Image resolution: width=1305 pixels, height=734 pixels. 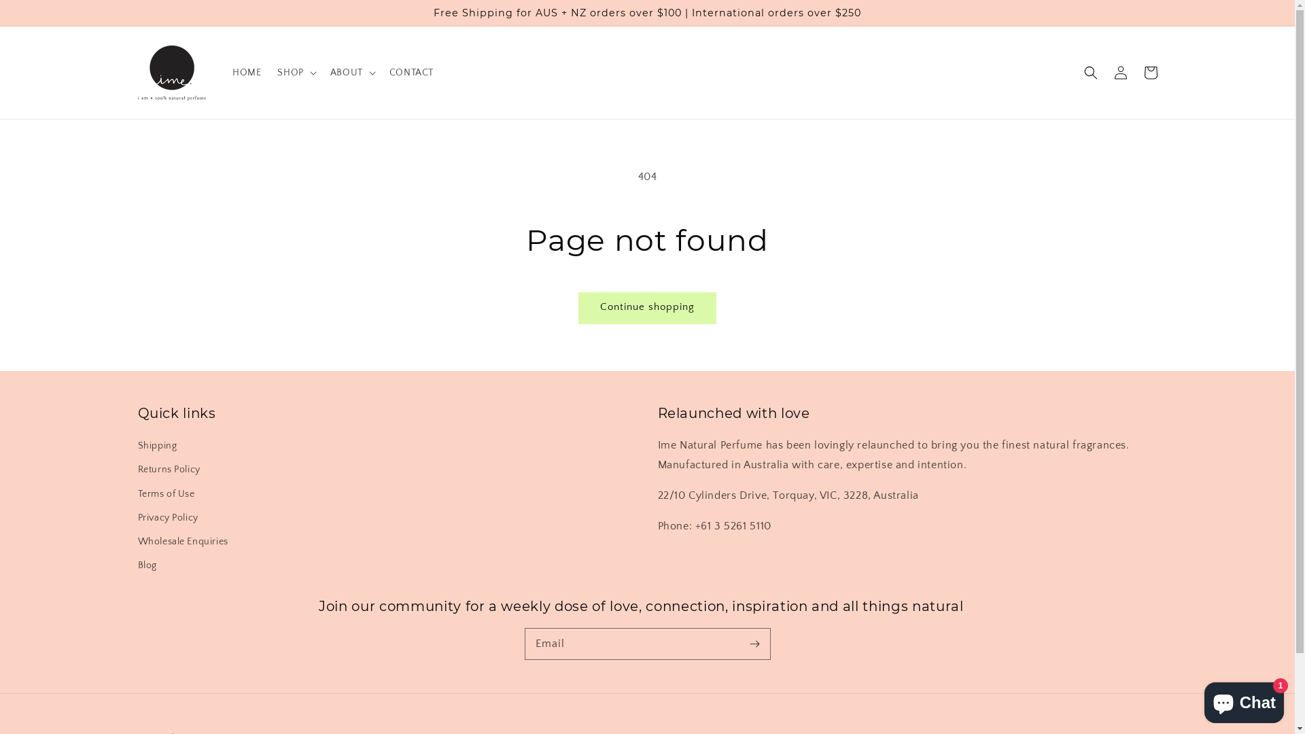 I want to click on Cart, so click(x=1150, y=73).